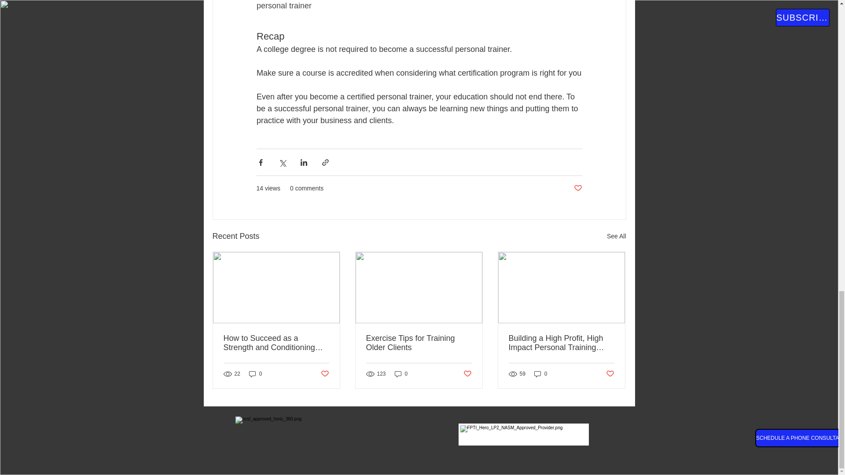  What do you see at coordinates (467, 374) in the screenshot?
I see `Post not marked as liked` at bounding box center [467, 374].